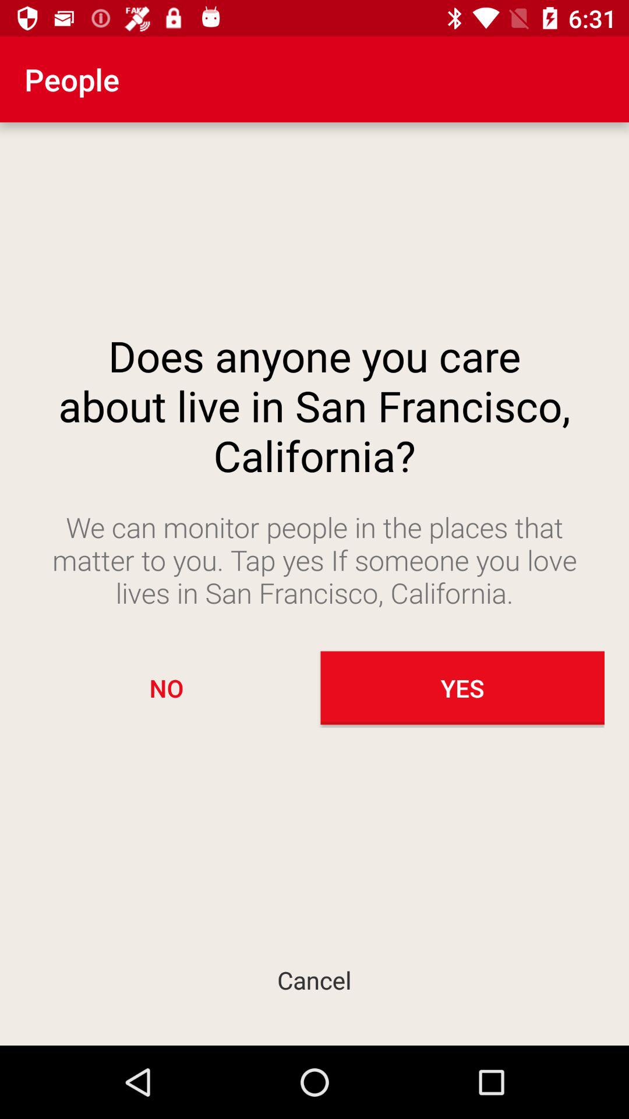  What do you see at coordinates (314, 979) in the screenshot?
I see `launch item below no item` at bounding box center [314, 979].